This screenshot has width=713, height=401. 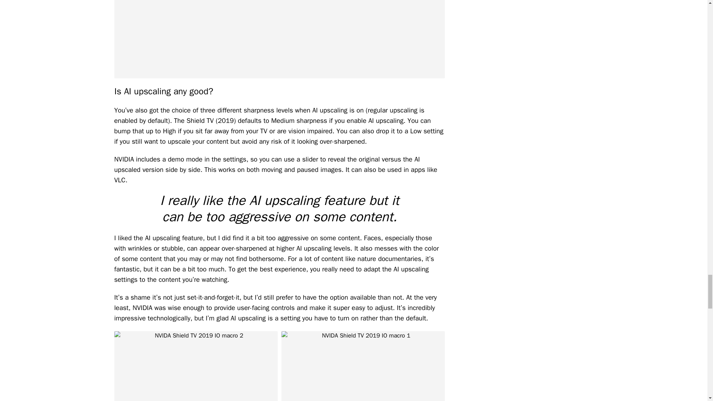 I want to click on NVIDA Shield TV 2019 IO macro 1, so click(x=363, y=366).